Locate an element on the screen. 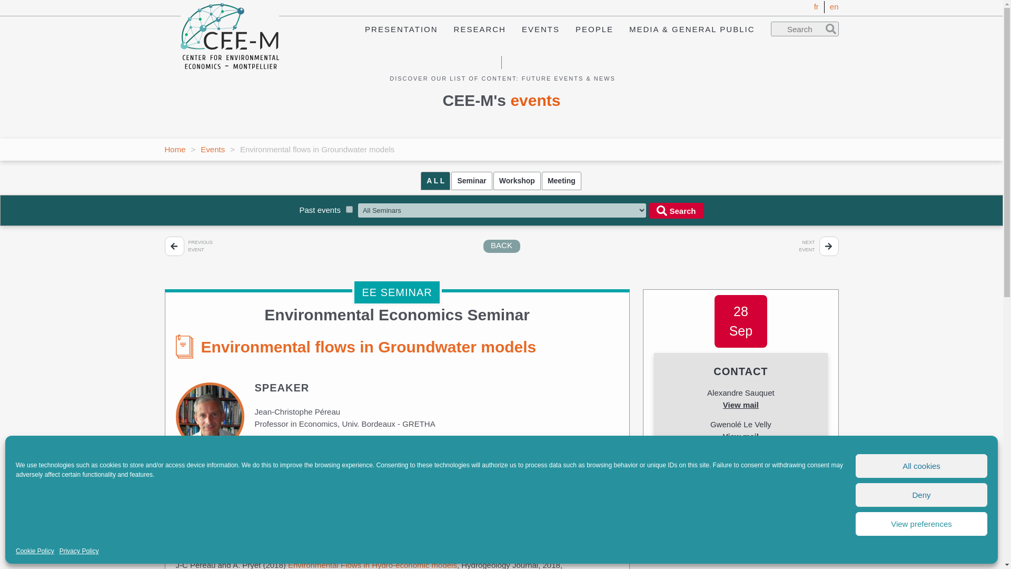  Privacy Policy is located at coordinates (79, 551).